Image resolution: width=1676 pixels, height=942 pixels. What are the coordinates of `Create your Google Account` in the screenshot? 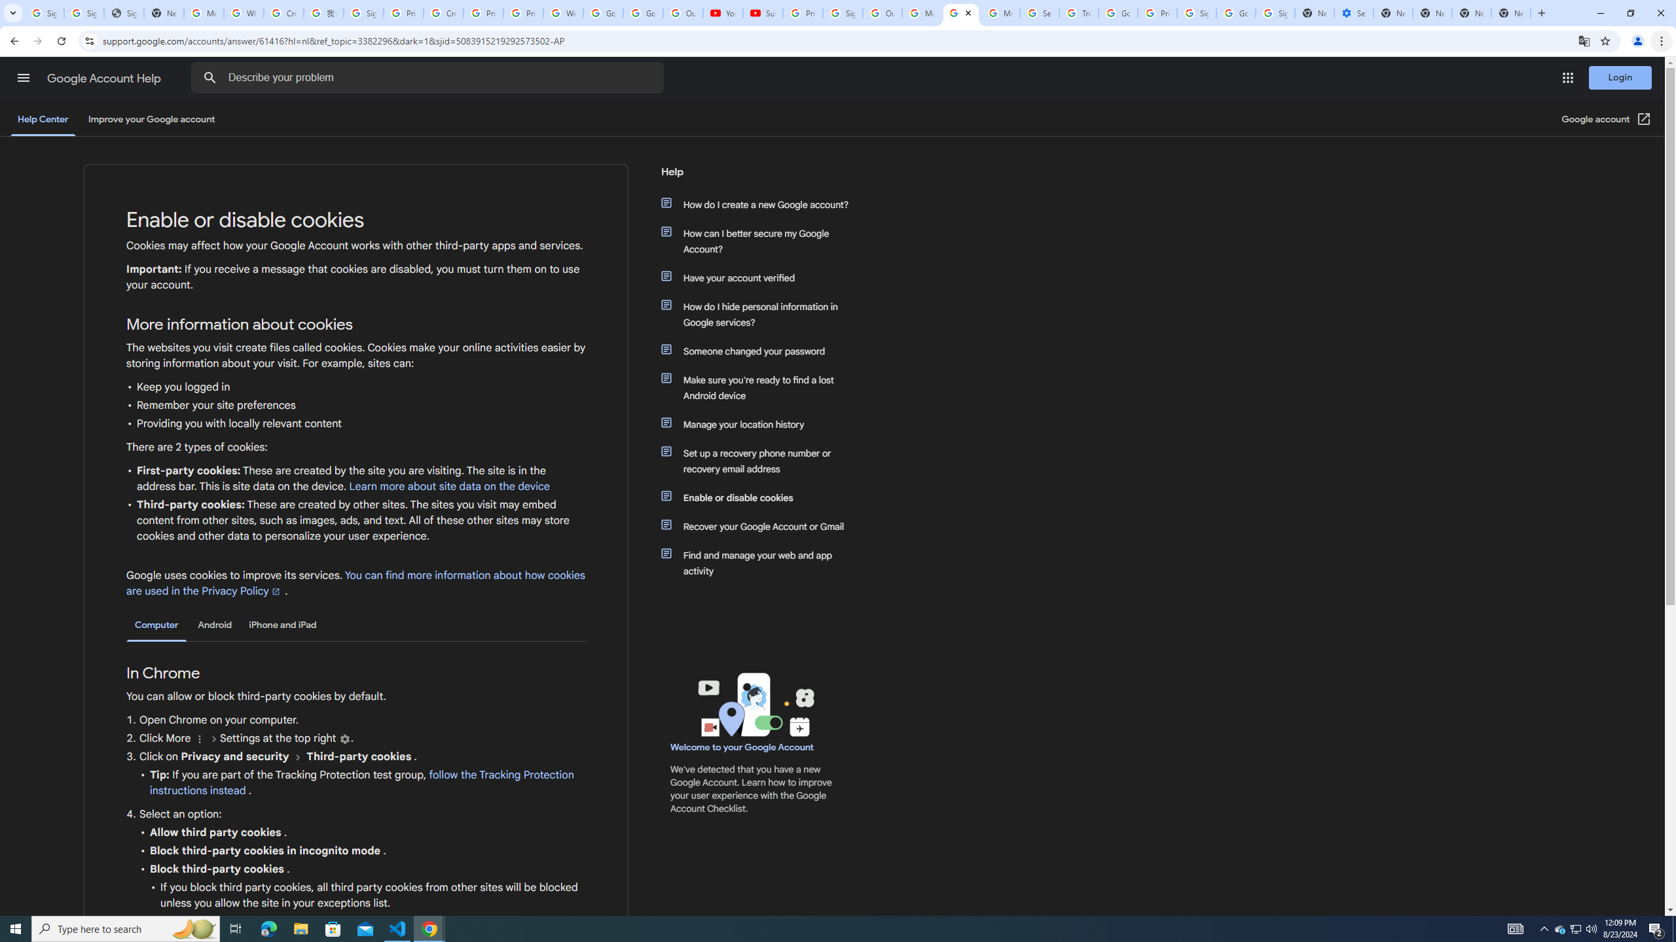 It's located at (443, 13).